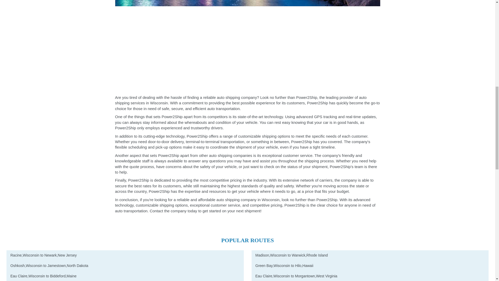 Image resolution: width=499 pixels, height=281 pixels. I want to click on Oshkosh,Wisconsin to Jamestown,North Dakota, so click(125, 266).